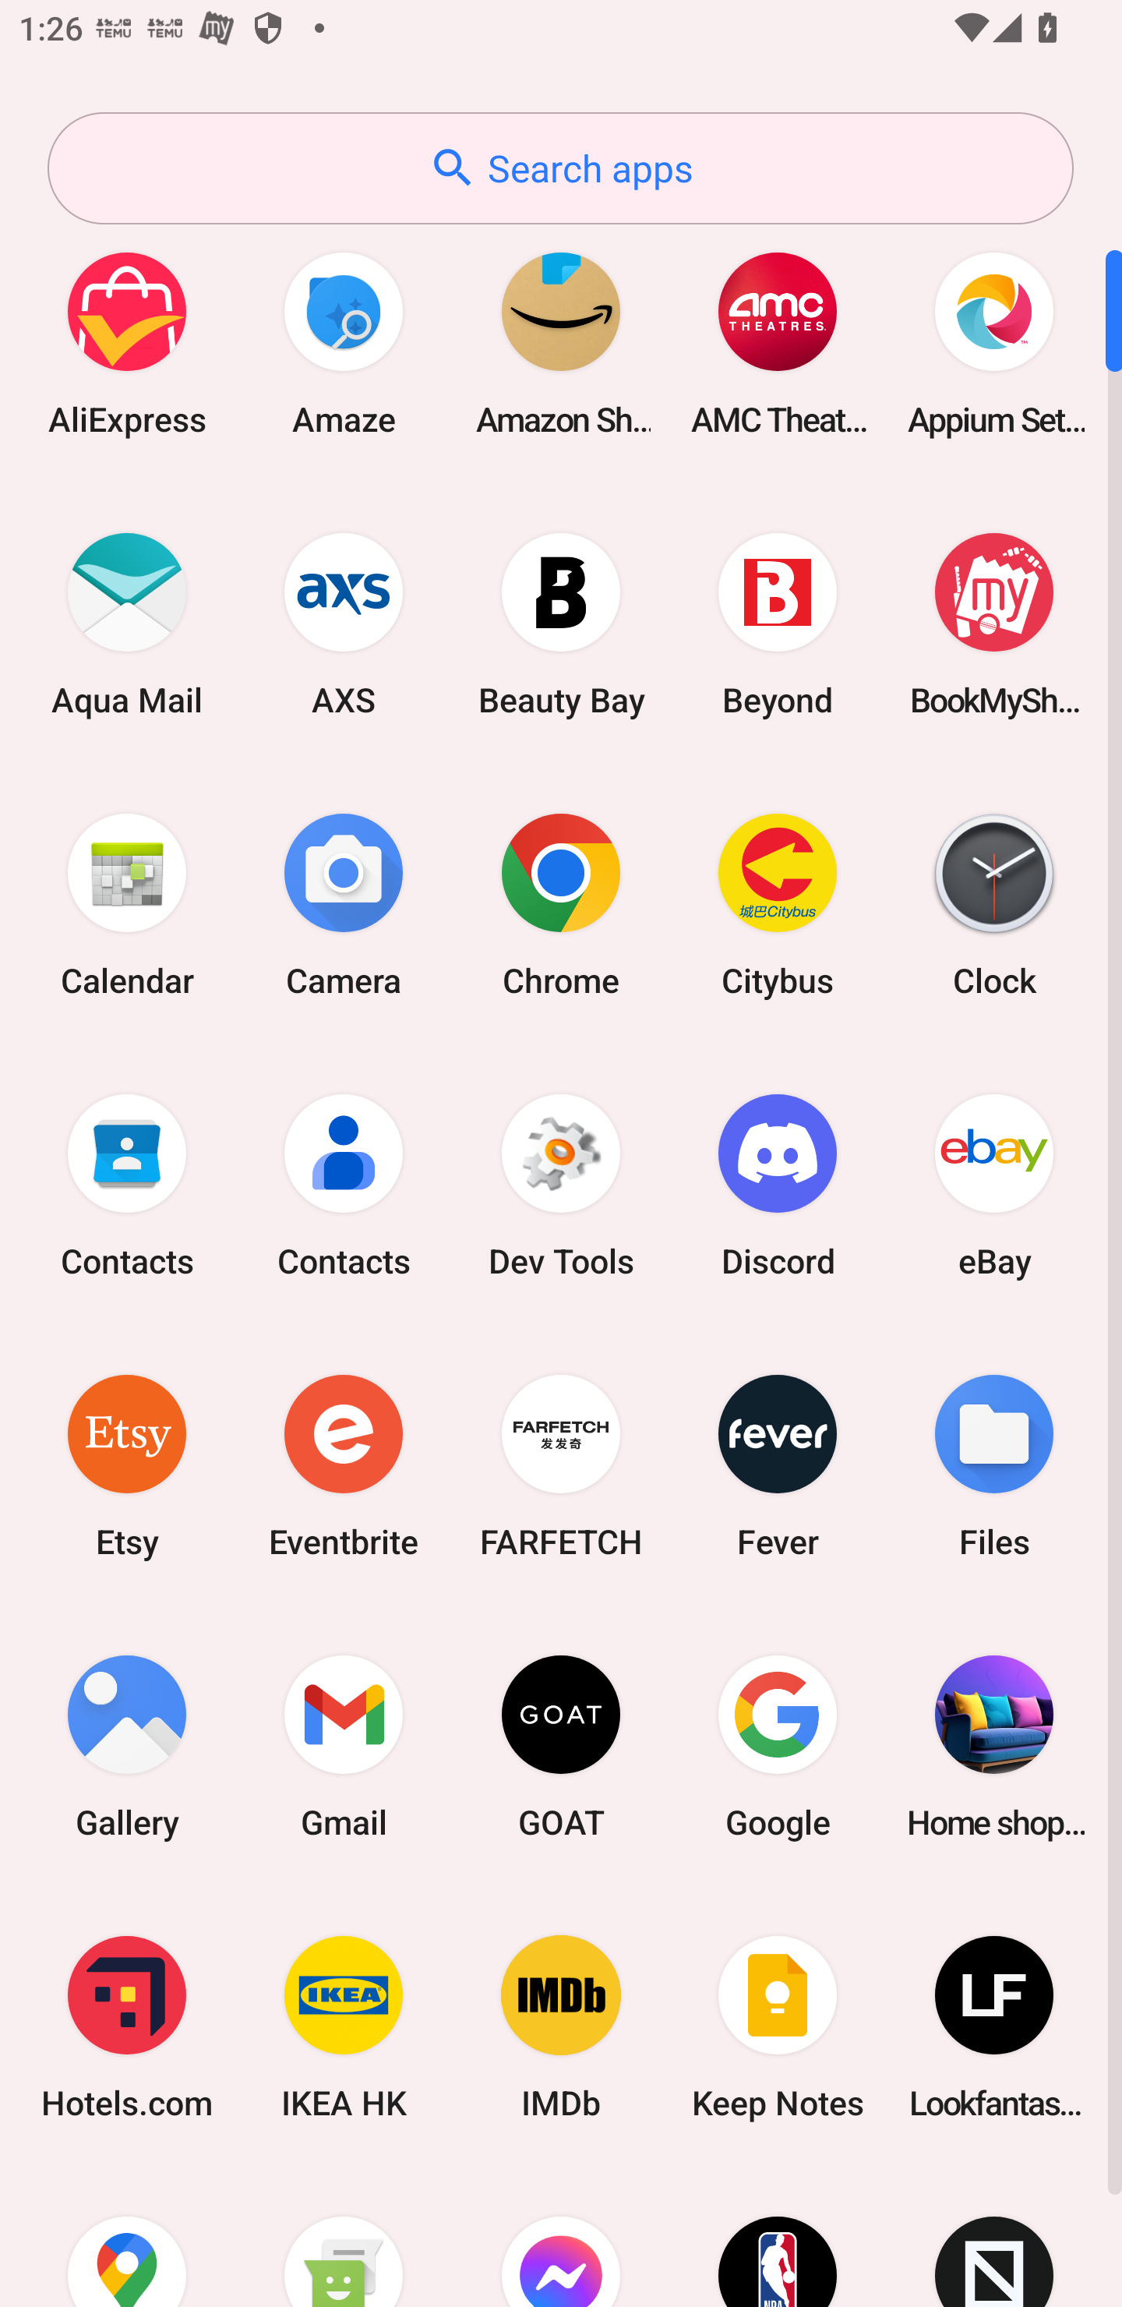 Image resolution: width=1122 pixels, height=2307 pixels. Describe the element at coordinates (127, 904) in the screenshot. I see `Calendar` at that location.